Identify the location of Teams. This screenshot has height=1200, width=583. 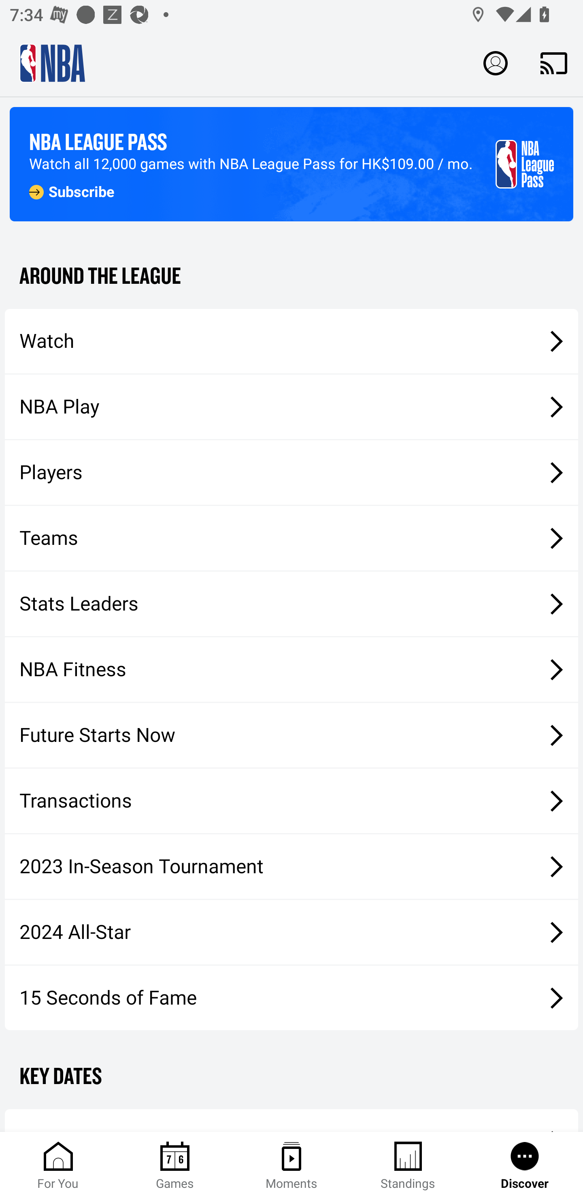
(291, 538).